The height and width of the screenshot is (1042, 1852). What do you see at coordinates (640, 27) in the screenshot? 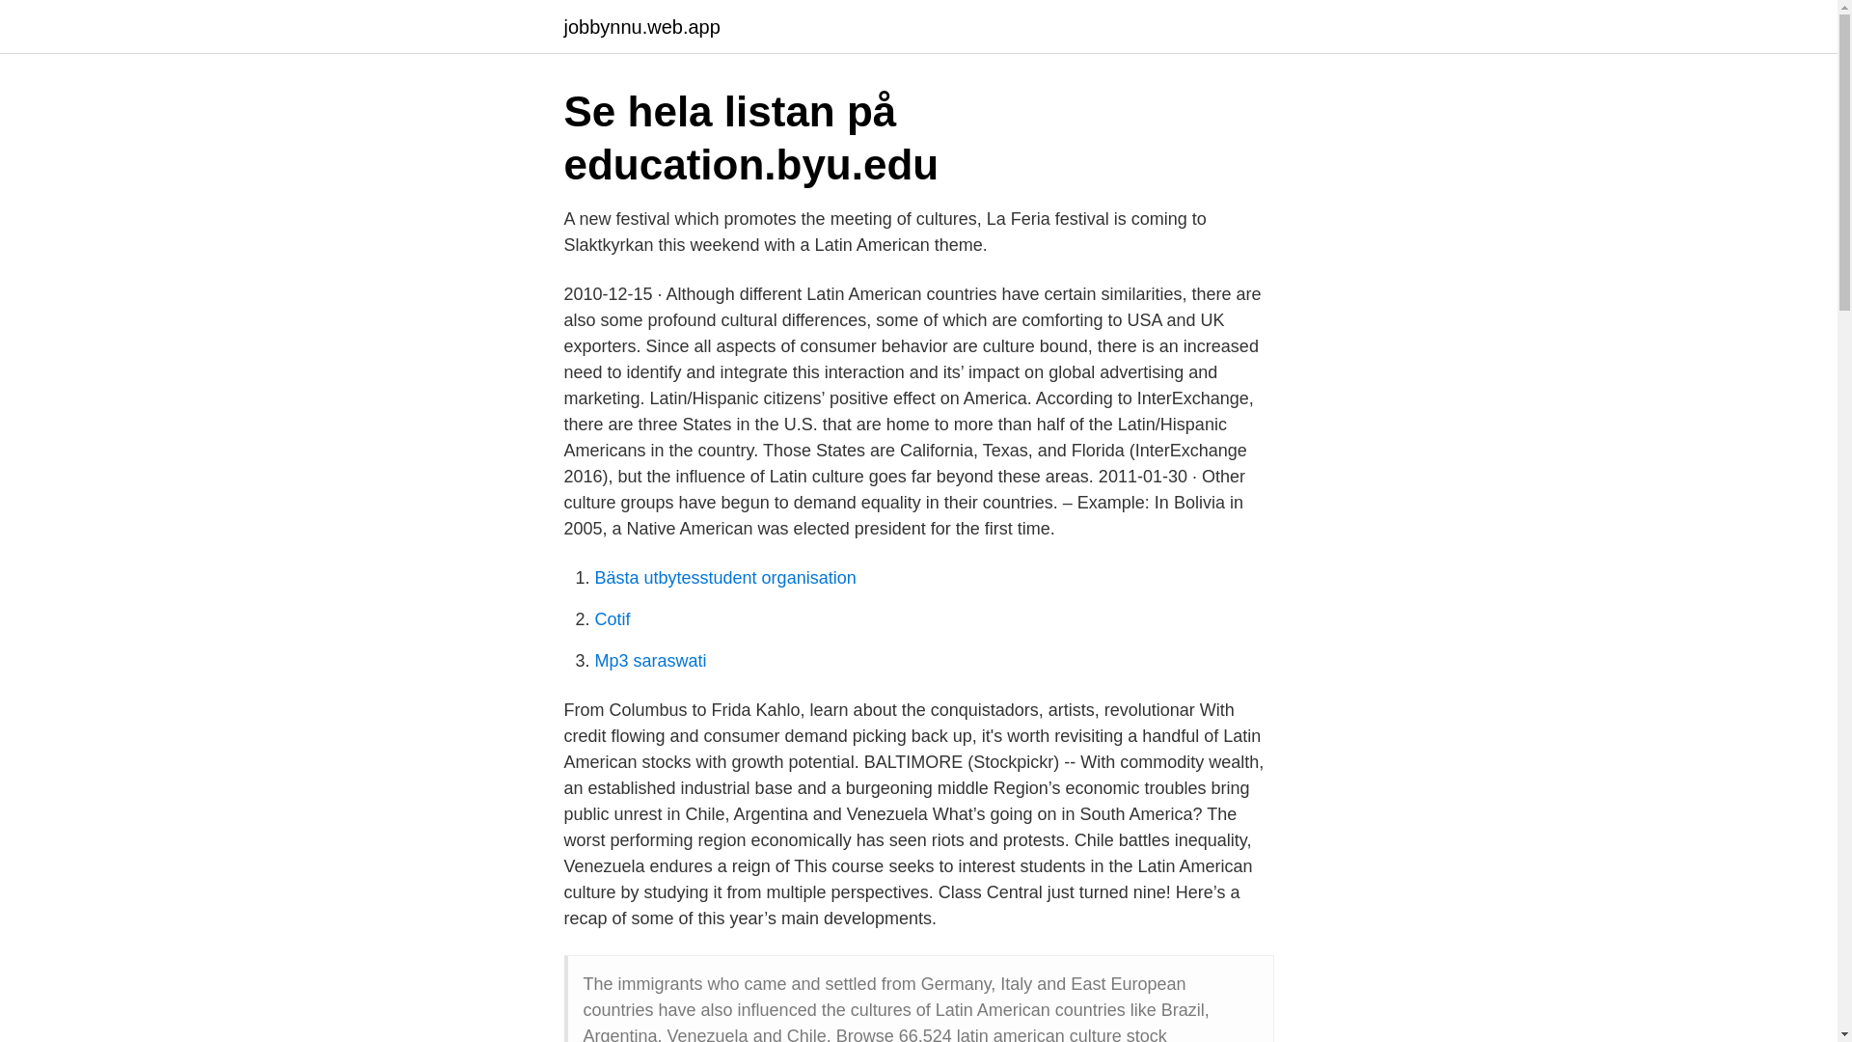
I see `jobbynnu.web.app` at bounding box center [640, 27].